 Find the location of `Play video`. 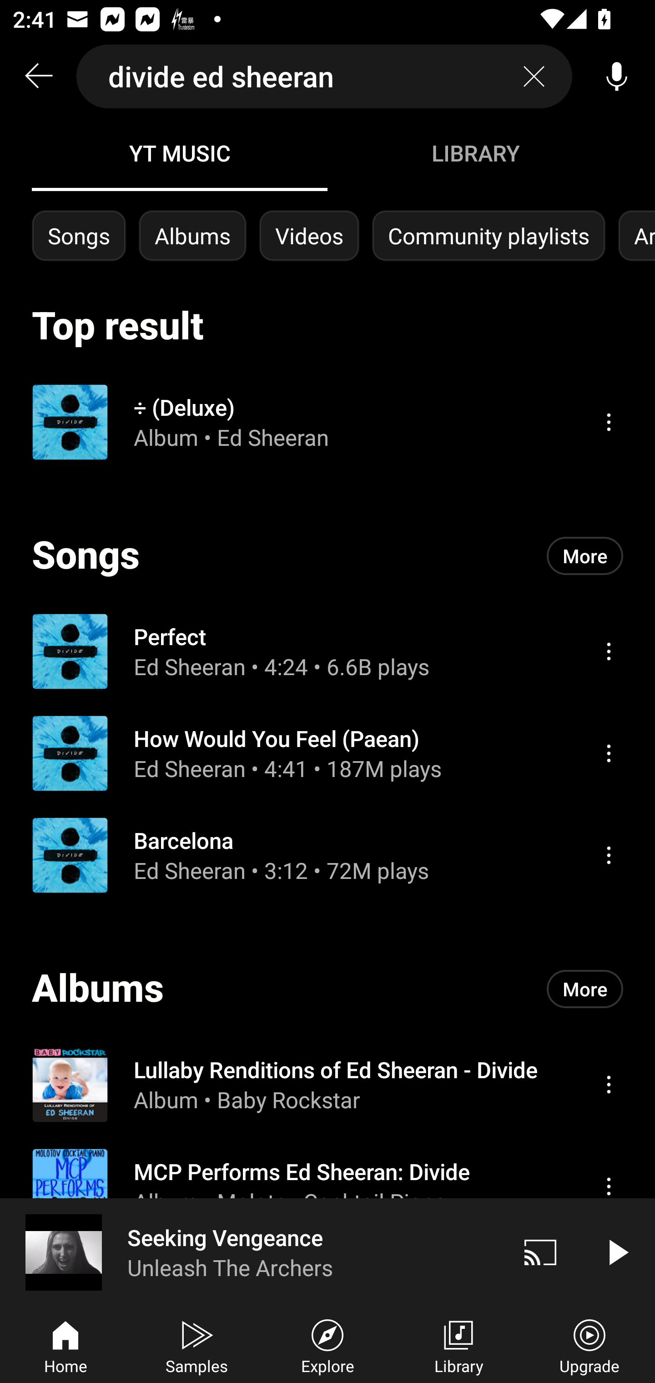

Play video is located at coordinates (617, 1252).